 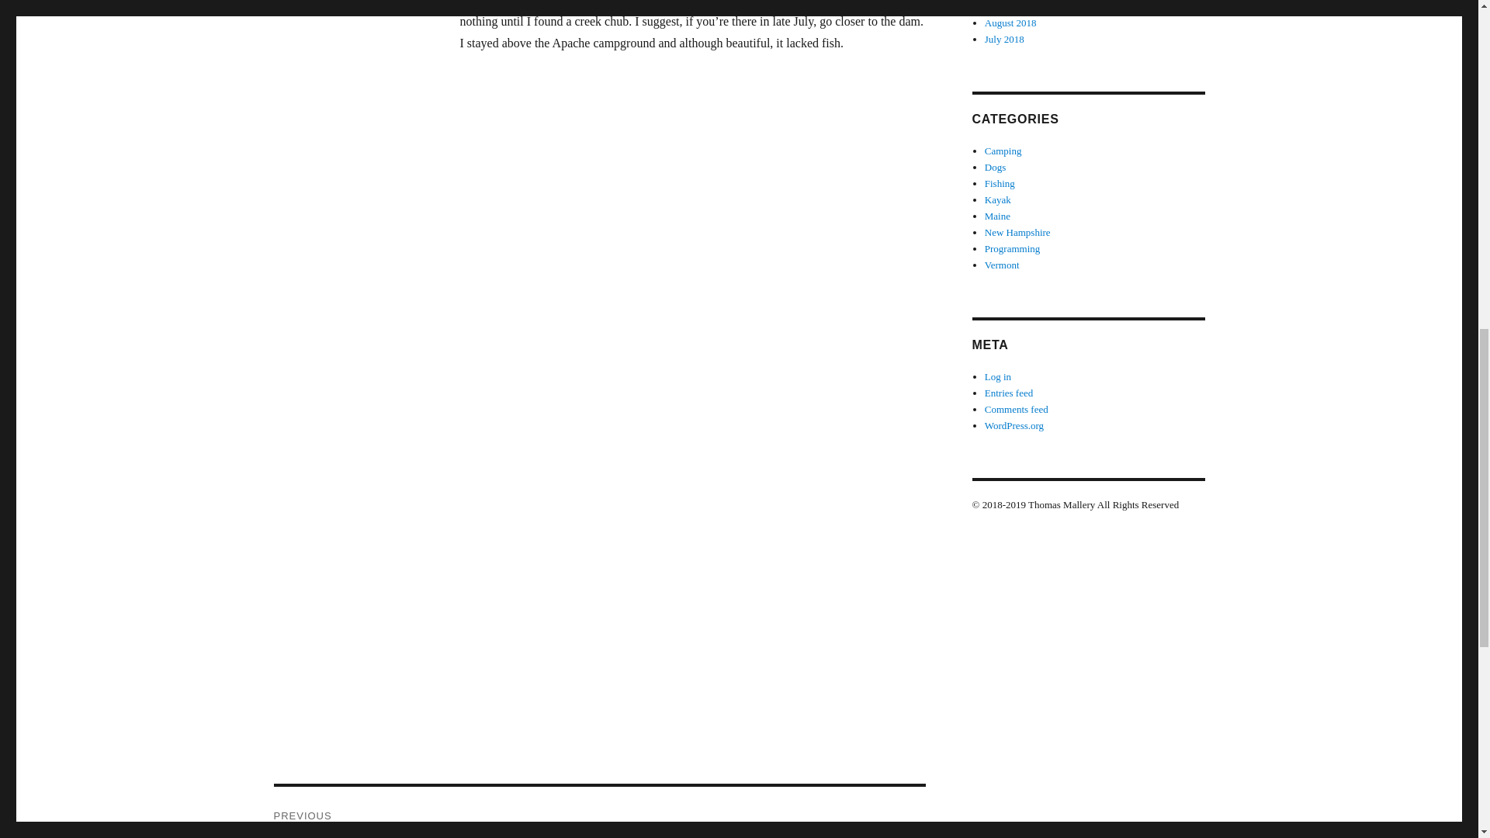 I want to click on Entries feed, so click(x=1017, y=231).